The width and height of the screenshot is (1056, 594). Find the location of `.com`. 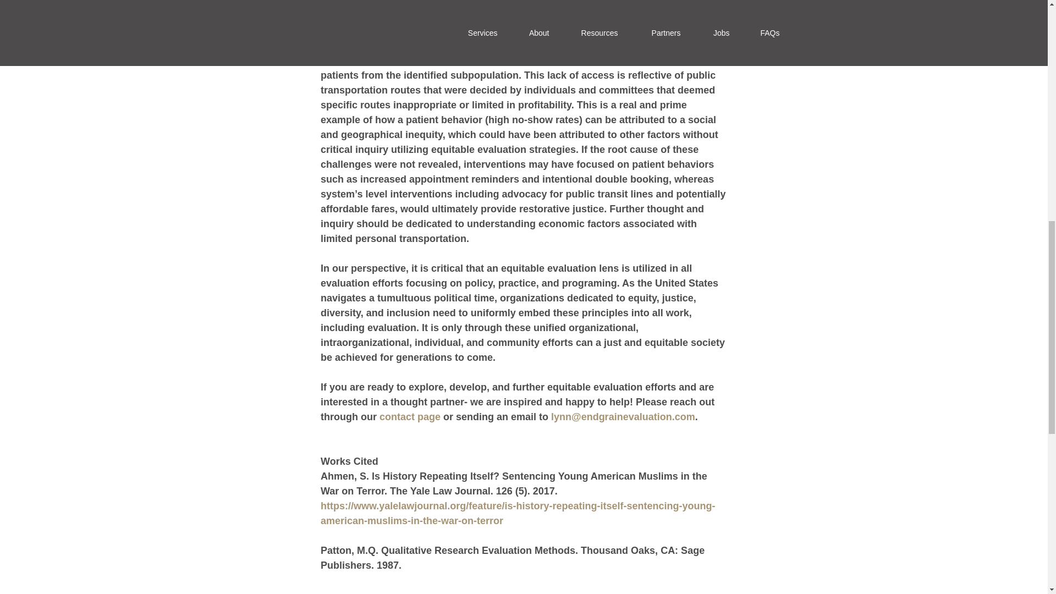

.com is located at coordinates (683, 417).